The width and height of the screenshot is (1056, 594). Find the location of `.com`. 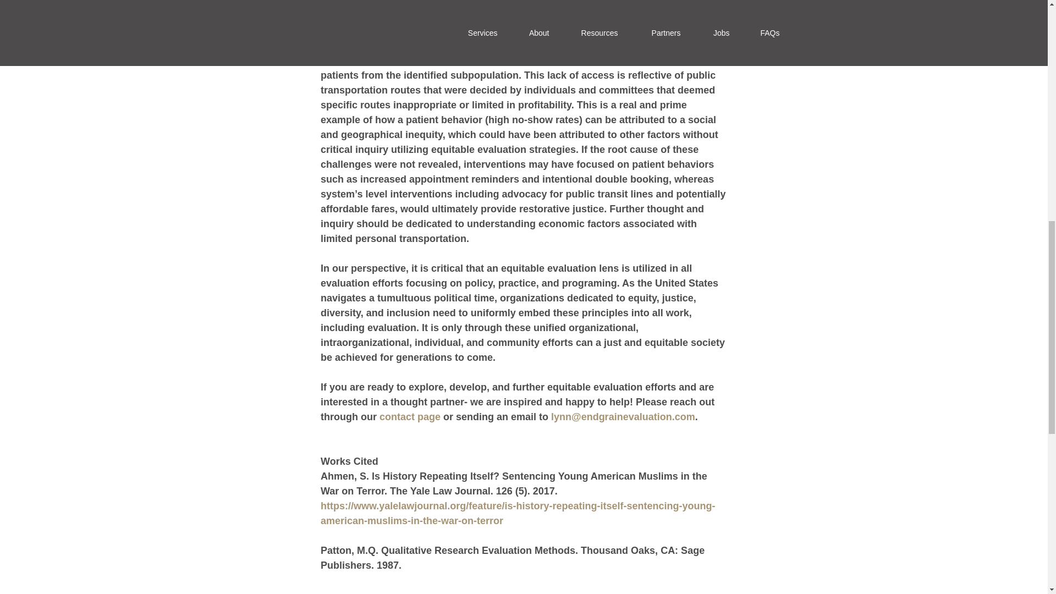

.com is located at coordinates (683, 417).